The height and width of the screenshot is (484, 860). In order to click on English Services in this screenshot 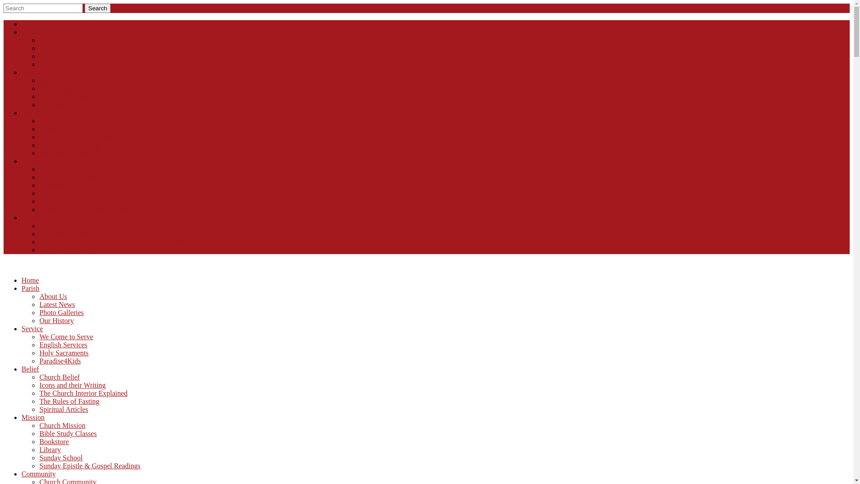, I will do `click(64, 345)`.